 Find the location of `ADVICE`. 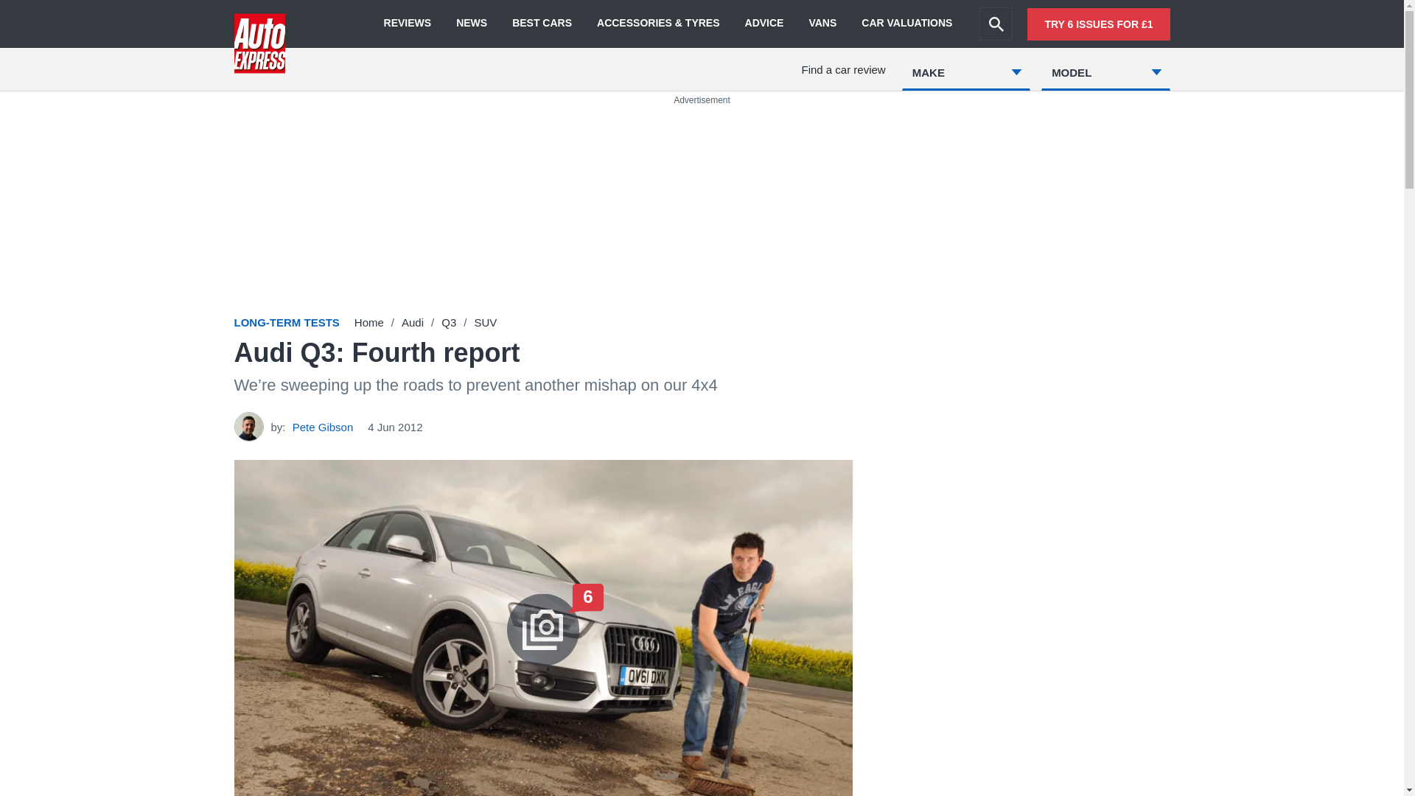

ADVICE is located at coordinates (764, 24).